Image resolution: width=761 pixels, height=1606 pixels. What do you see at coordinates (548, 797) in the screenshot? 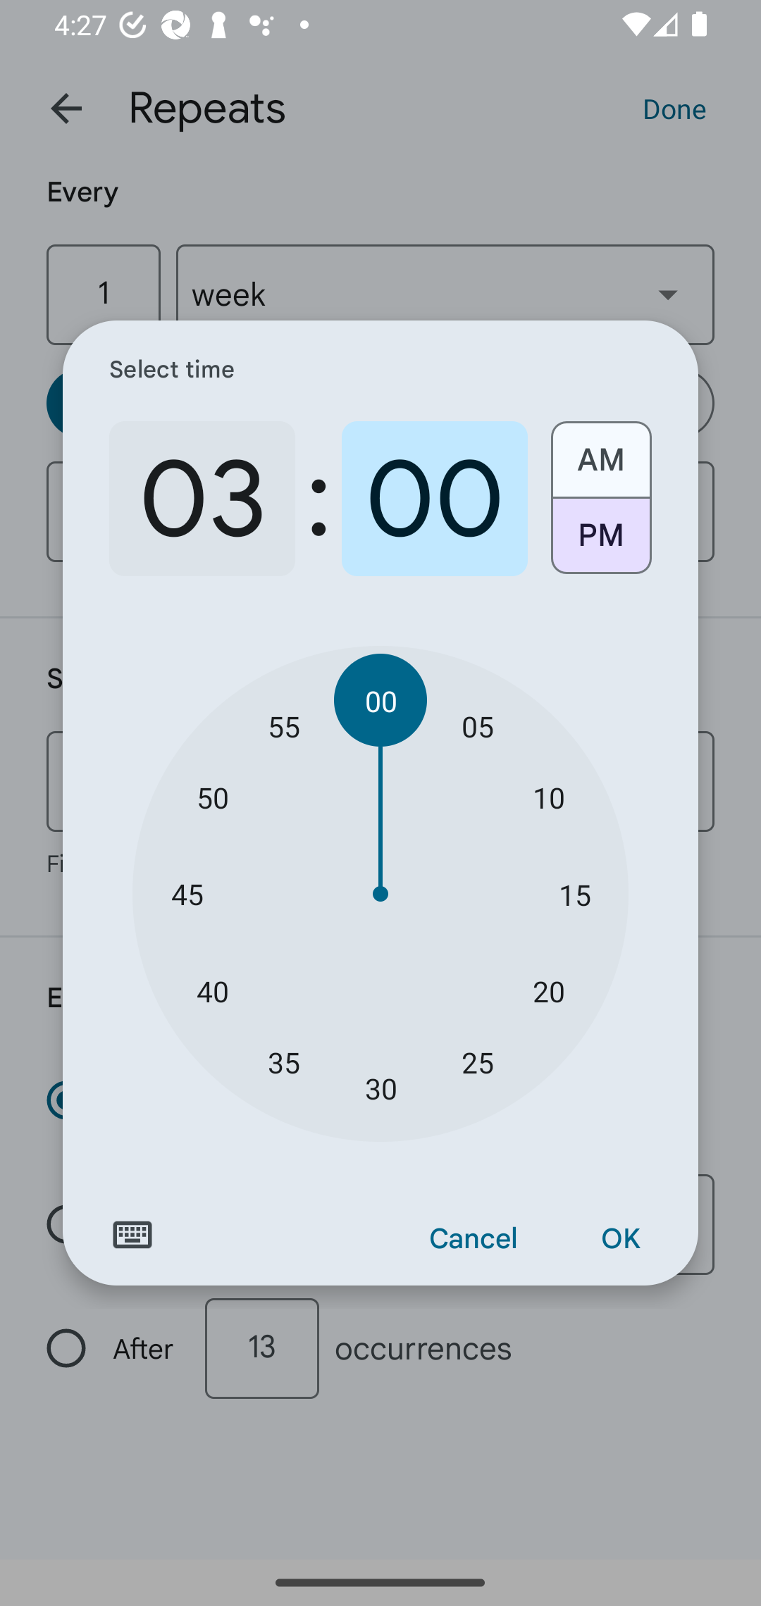
I see `10 10 minutes` at bounding box center [548, 797].